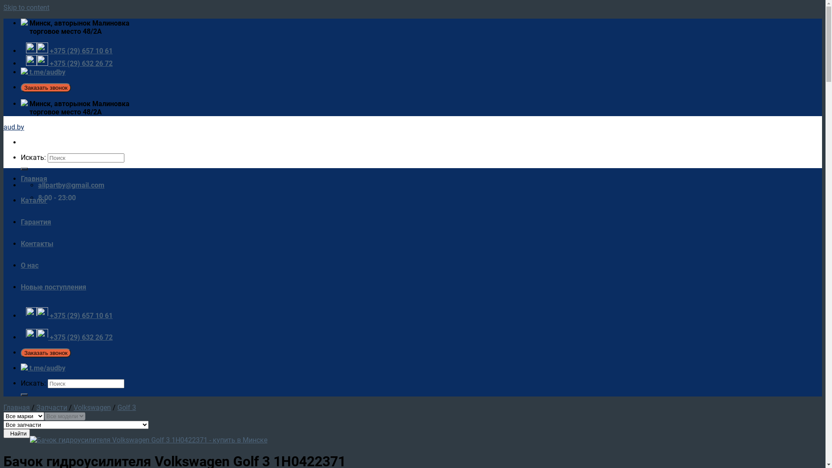  What do you see at coordinates (43, 368) in the screenshot?
I see ` t.me/audby` at bounding box center [43, 368].